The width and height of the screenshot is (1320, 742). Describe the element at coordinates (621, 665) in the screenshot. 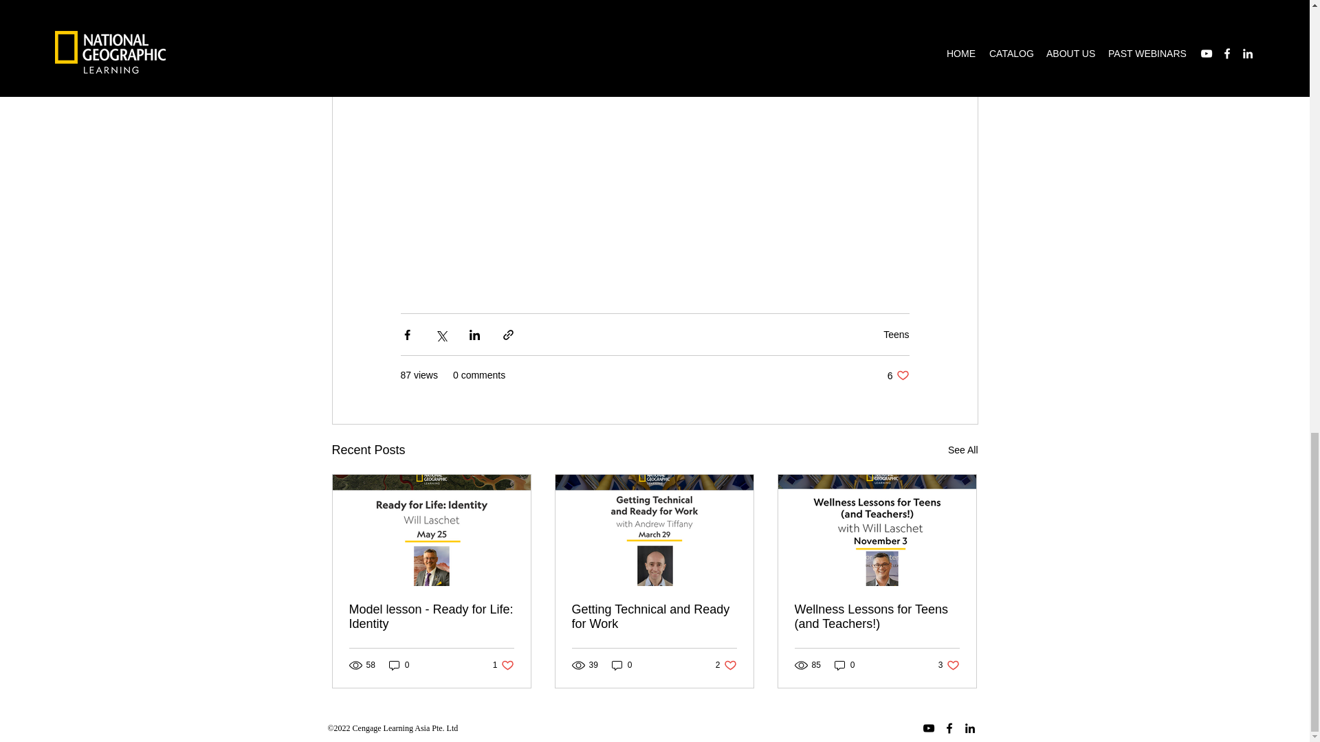

I see `Teens` at that location.